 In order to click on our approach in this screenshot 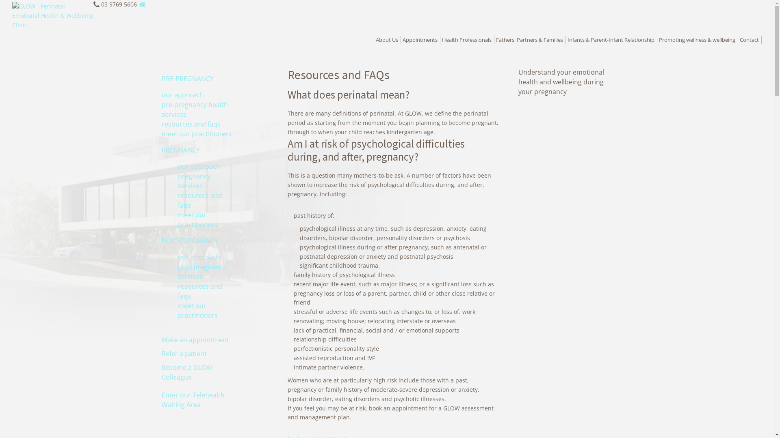, I will do `click(199, 166)`.